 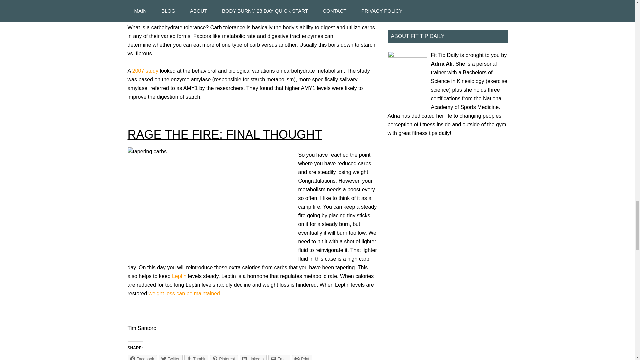 What do you see at coordinates (142, 357) in the screenshot?
I see `Facebook` at bounding box center [142, 357].